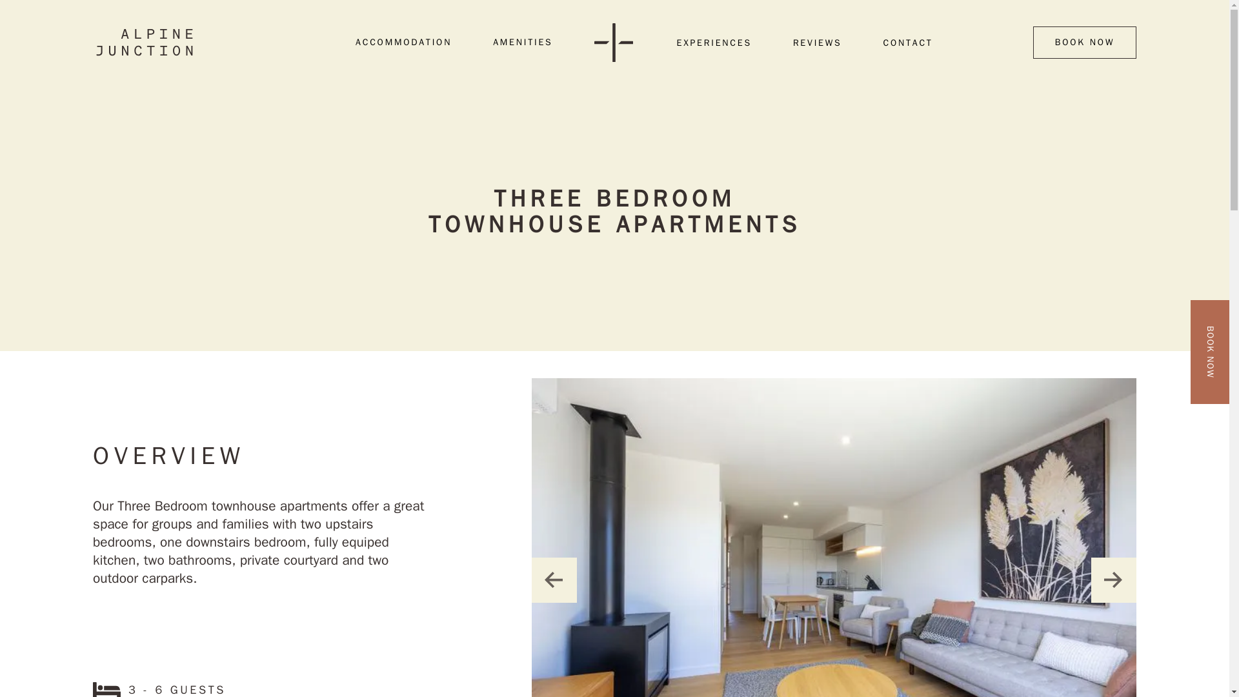 The image size is (1239, 697). Describe the element at coordinates (404, 43) in the screenshot. I see `ACCOMMODATION` at that location.